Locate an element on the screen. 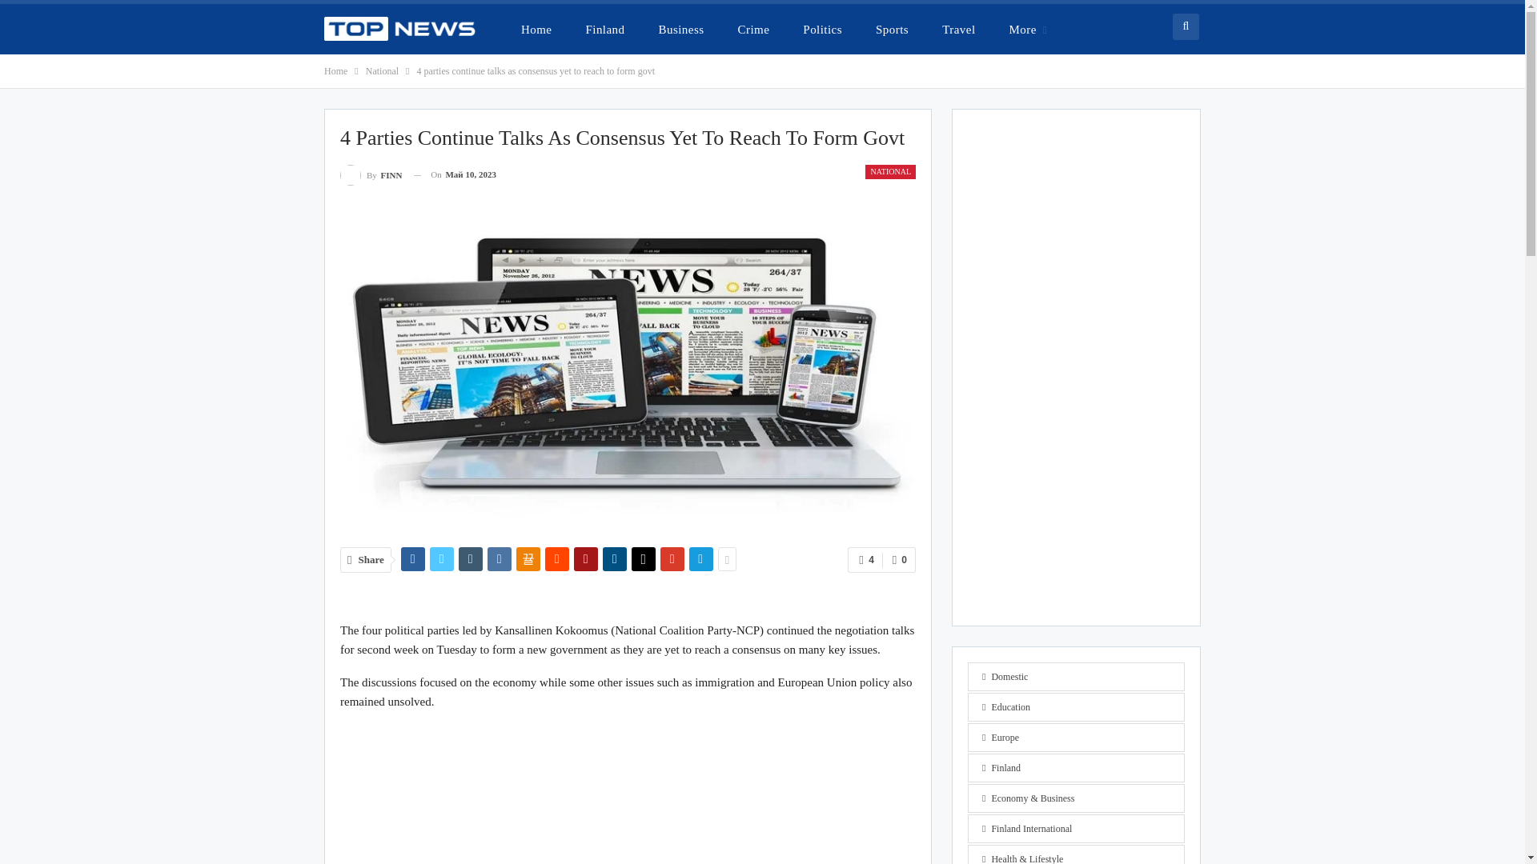 The height and width of the screenshot is (864, 1537). Business is located at coordinates (681, 29).